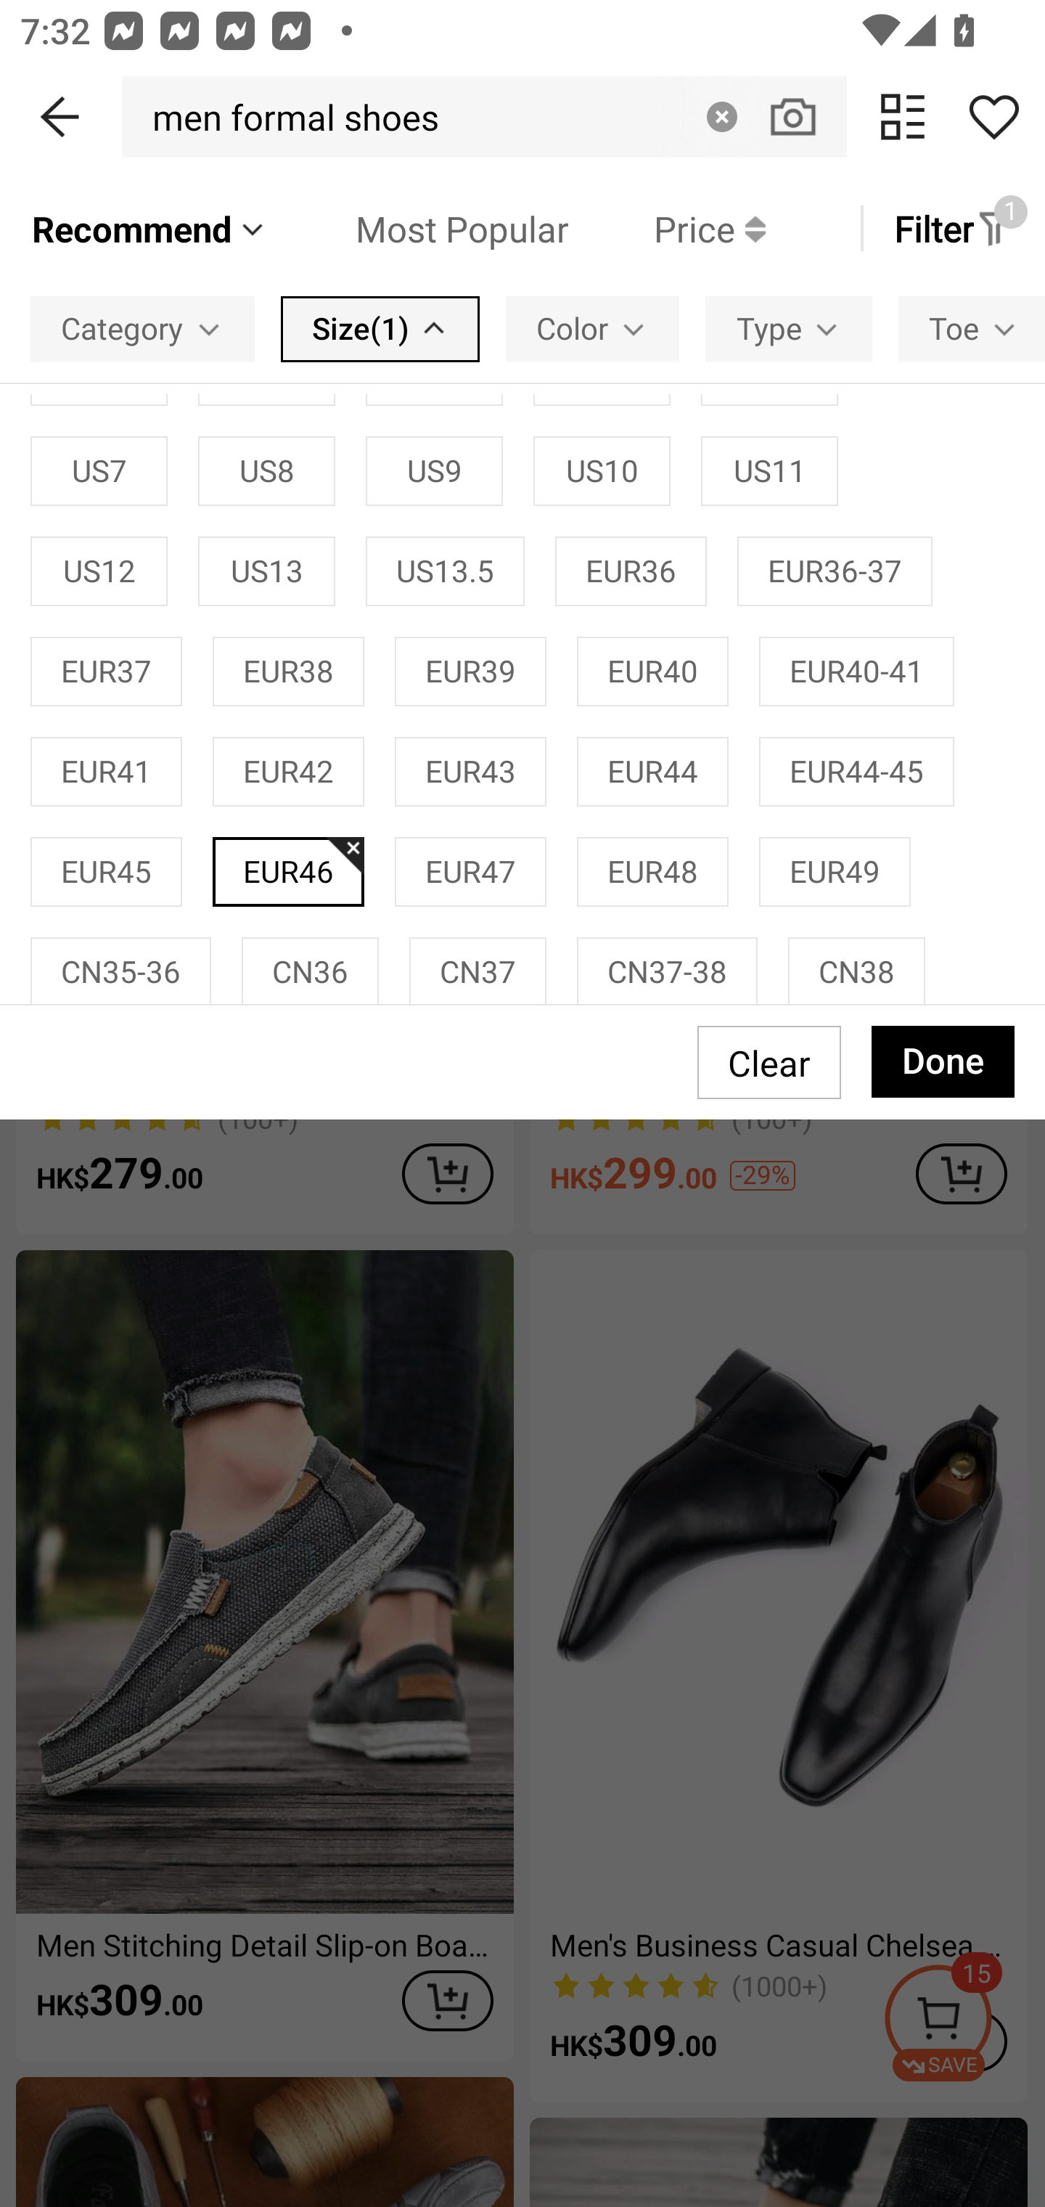  I want to click on men formal shoes Clear, so click(484, 116).